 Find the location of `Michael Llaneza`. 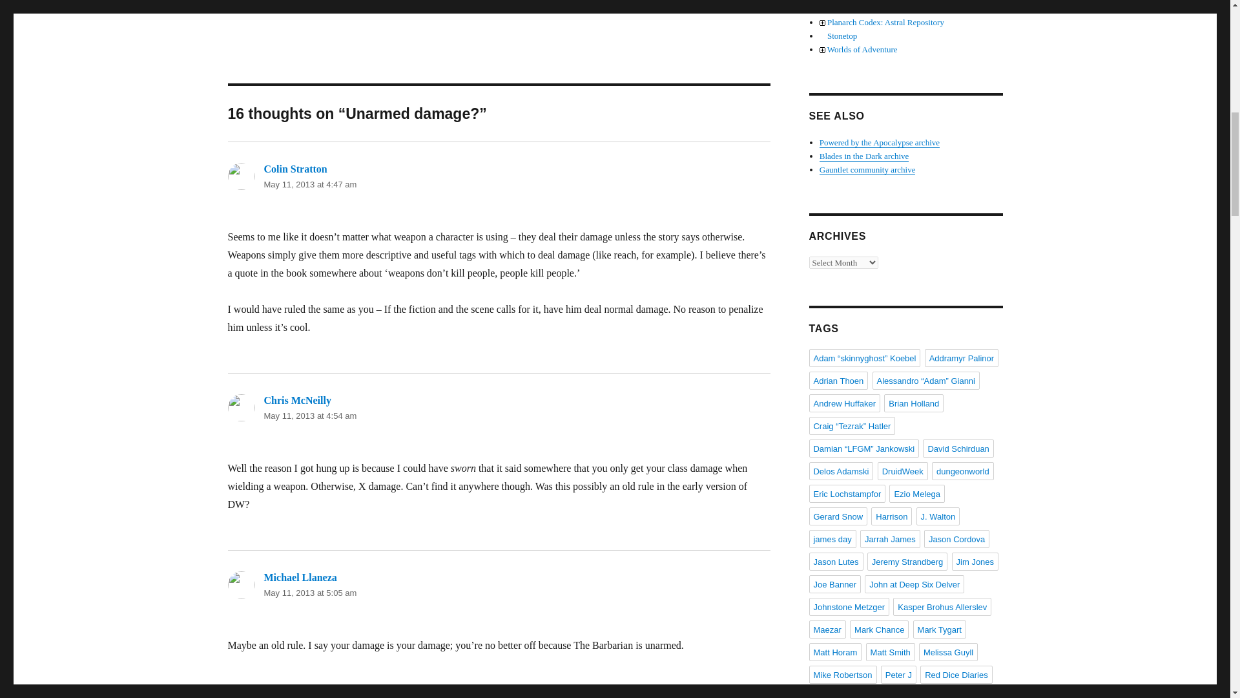

Michael Llaneza is located at coordinates (300, 576).